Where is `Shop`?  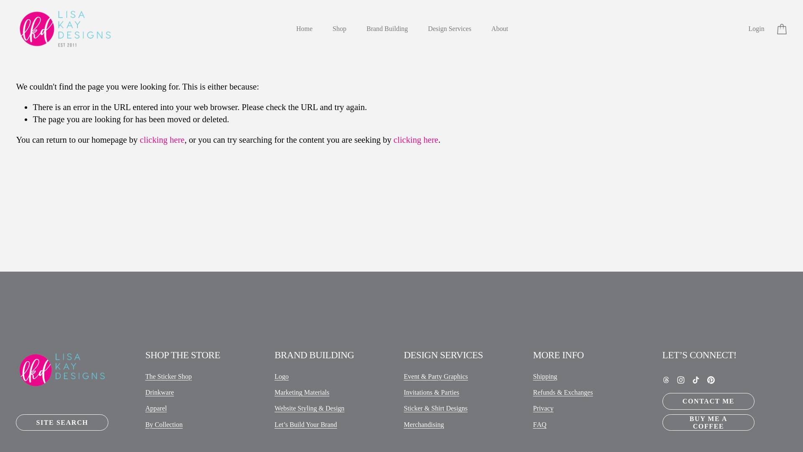
Shop is located at coordinates (339, 29).